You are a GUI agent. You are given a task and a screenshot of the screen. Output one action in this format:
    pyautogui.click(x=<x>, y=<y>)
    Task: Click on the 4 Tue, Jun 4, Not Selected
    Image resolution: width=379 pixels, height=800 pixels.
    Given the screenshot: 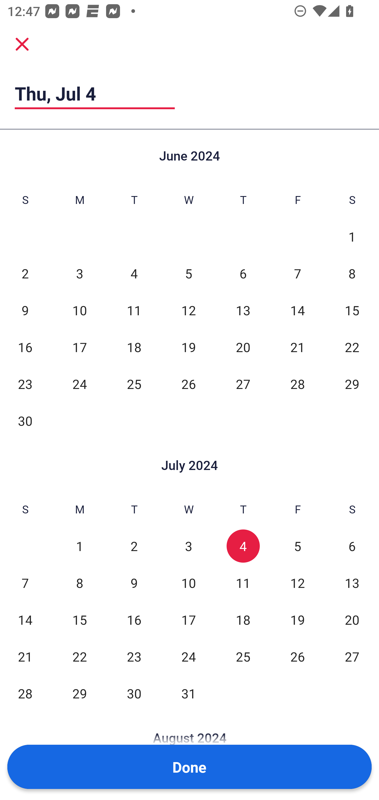 What is the action you would take?
    pyautogui.click(x=134, y=273)
    